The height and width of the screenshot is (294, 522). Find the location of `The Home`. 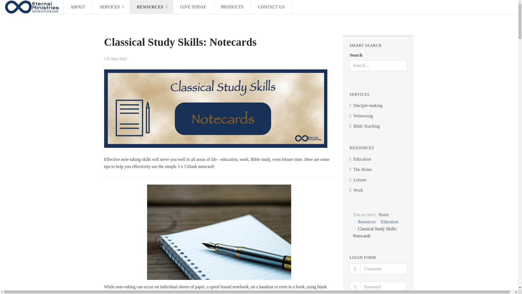

The Home is located at coordinates (378, 169).